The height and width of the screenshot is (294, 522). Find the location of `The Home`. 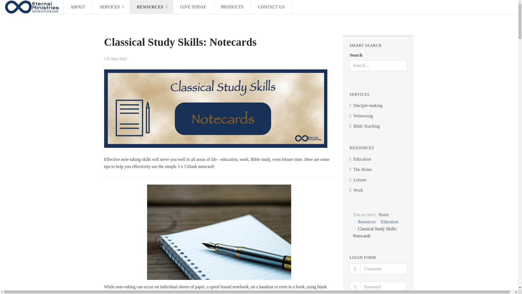

The Home is located at coordinates (378, 169).